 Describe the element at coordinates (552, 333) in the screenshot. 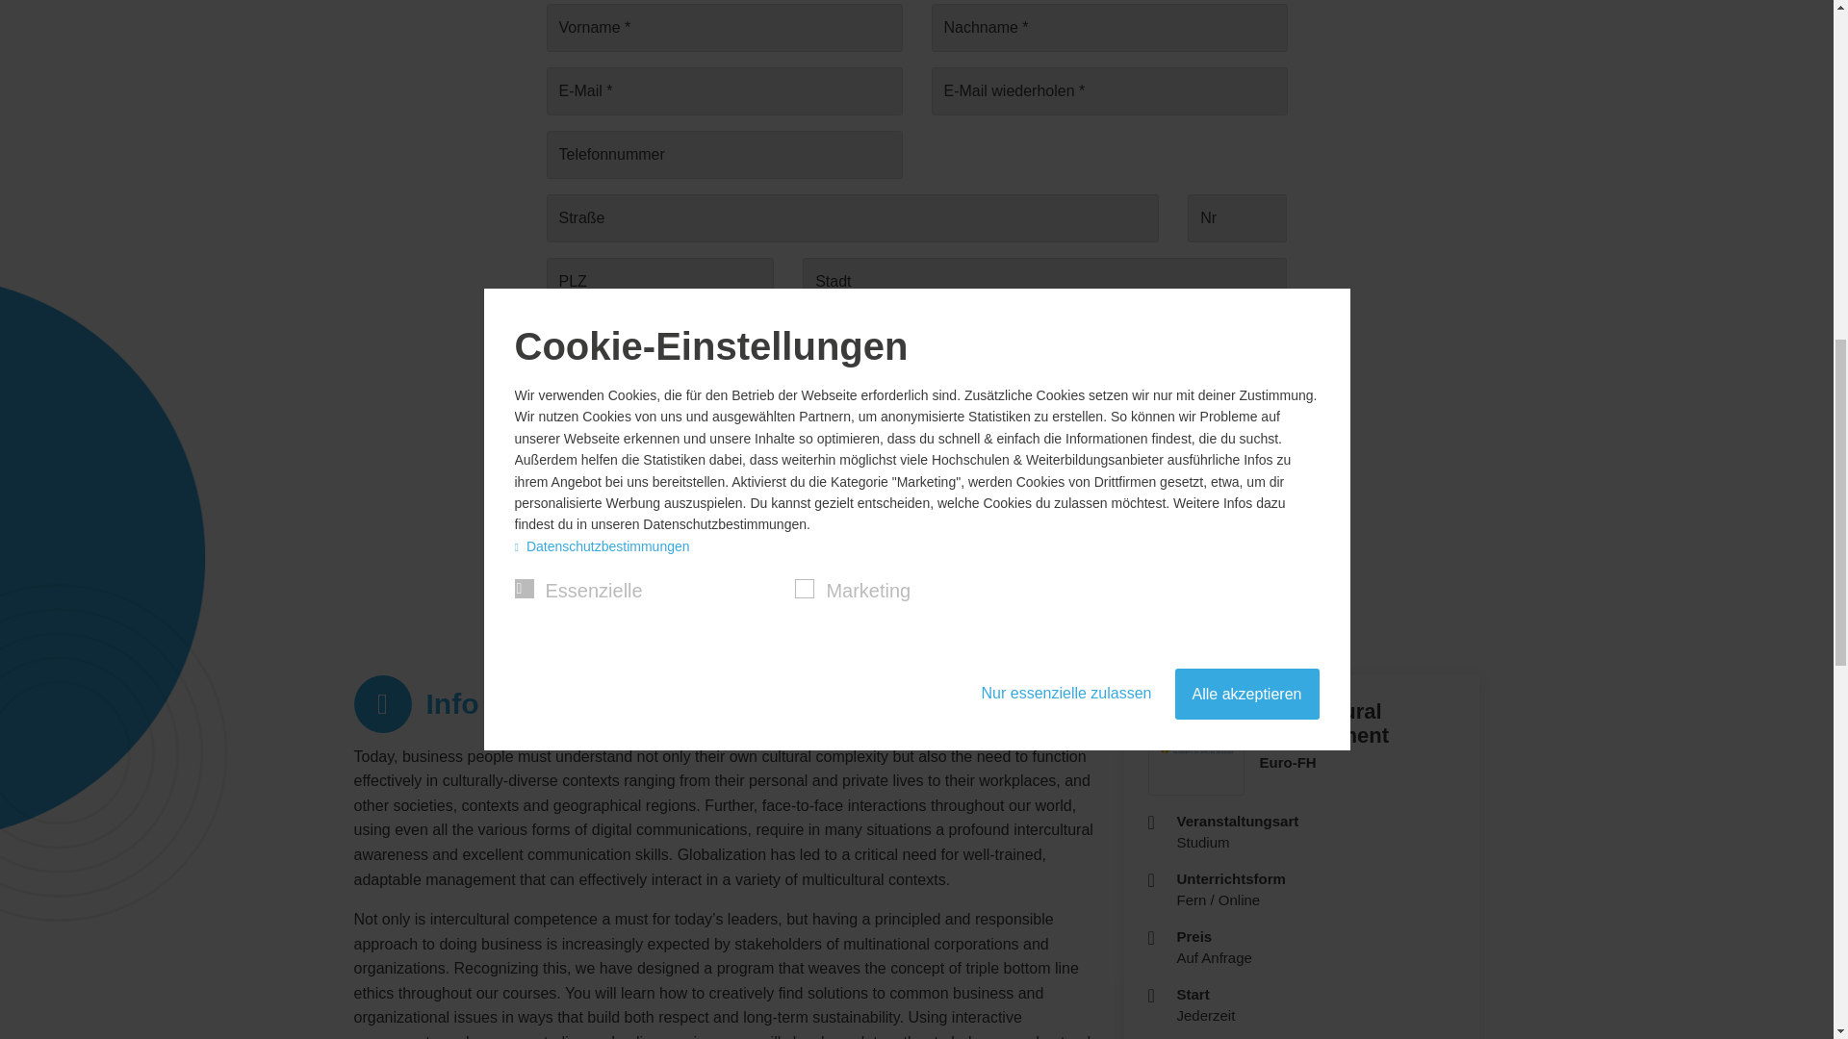

I see `on` at that location.